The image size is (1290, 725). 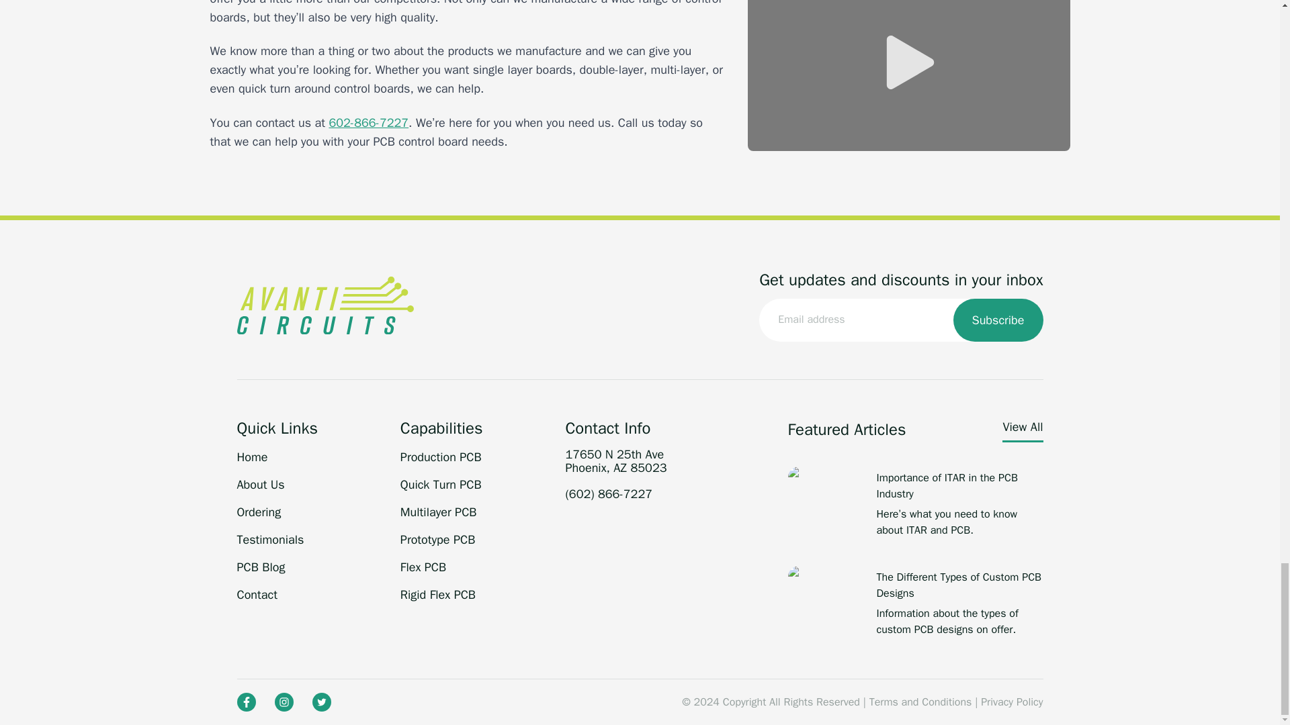 I want to click on Terms and Conditions, so click(x=920, y=702).